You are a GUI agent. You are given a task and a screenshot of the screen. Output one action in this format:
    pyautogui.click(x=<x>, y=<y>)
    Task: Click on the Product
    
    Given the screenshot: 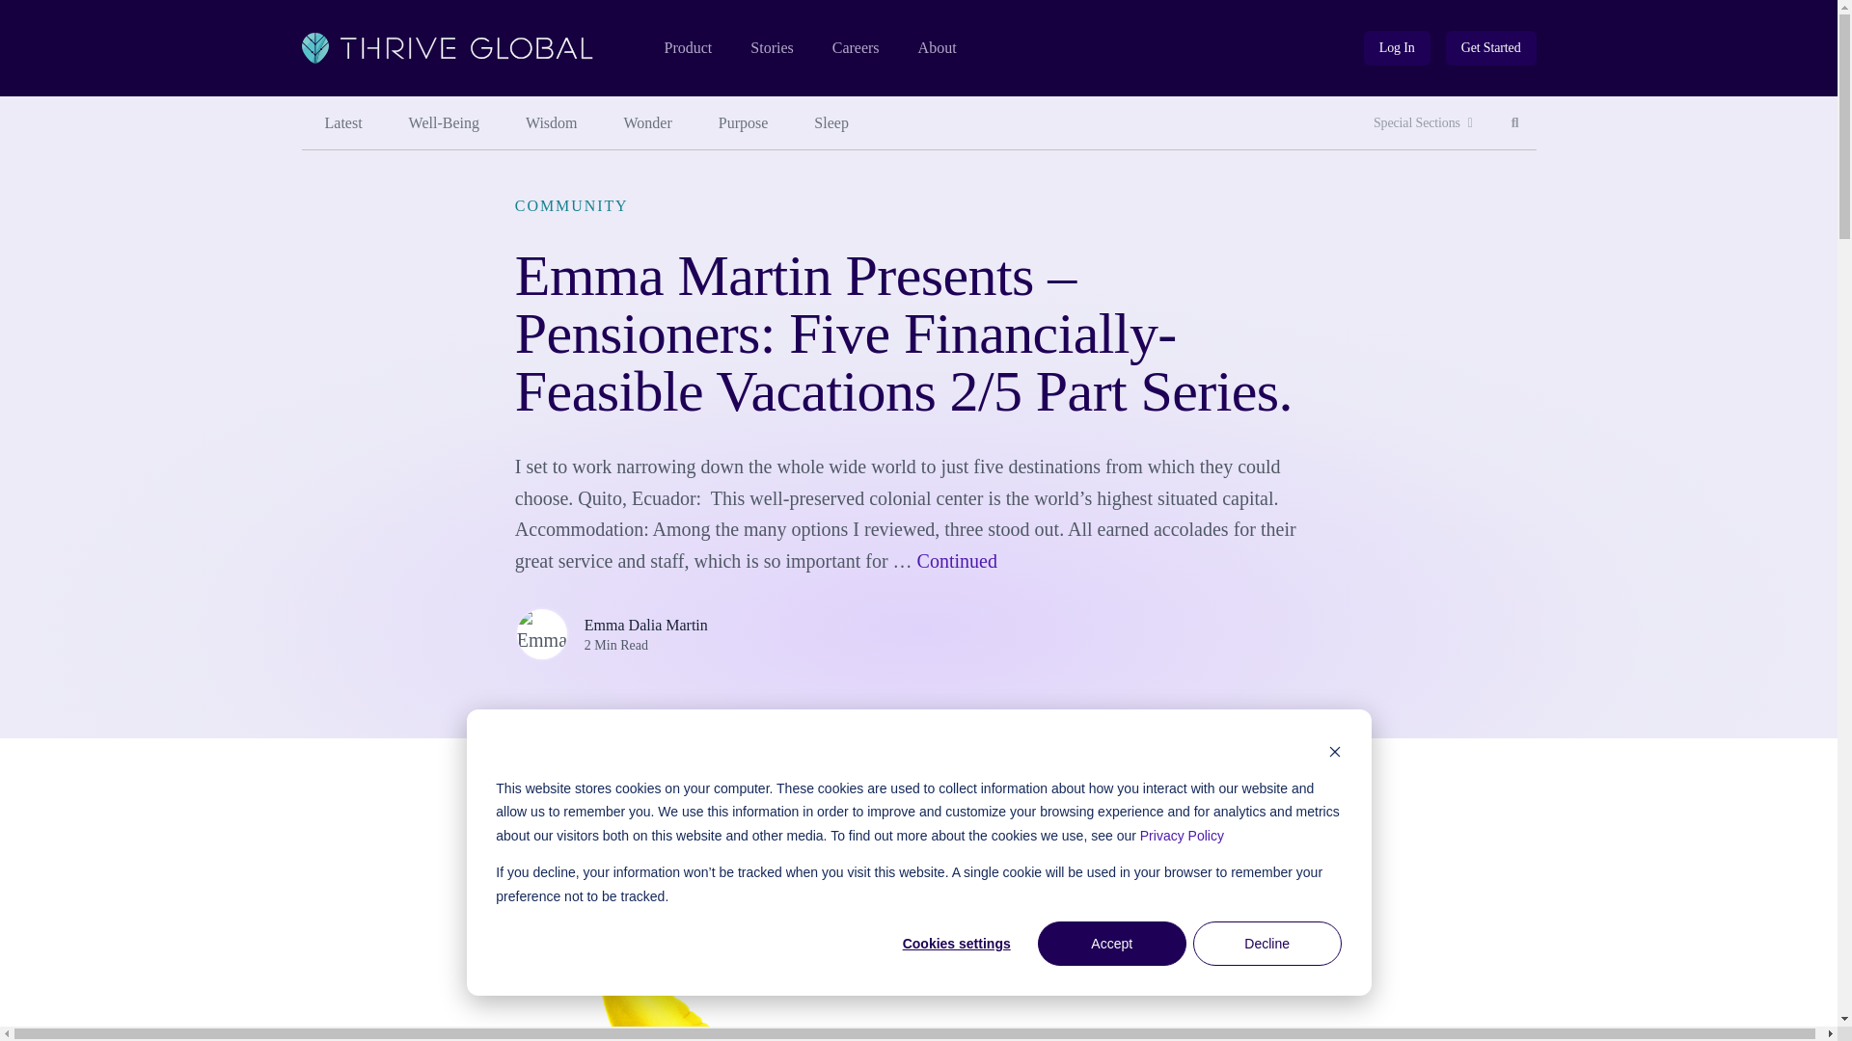 What is the action you would take?
    pyautogui.click(x=687, y=48)
    